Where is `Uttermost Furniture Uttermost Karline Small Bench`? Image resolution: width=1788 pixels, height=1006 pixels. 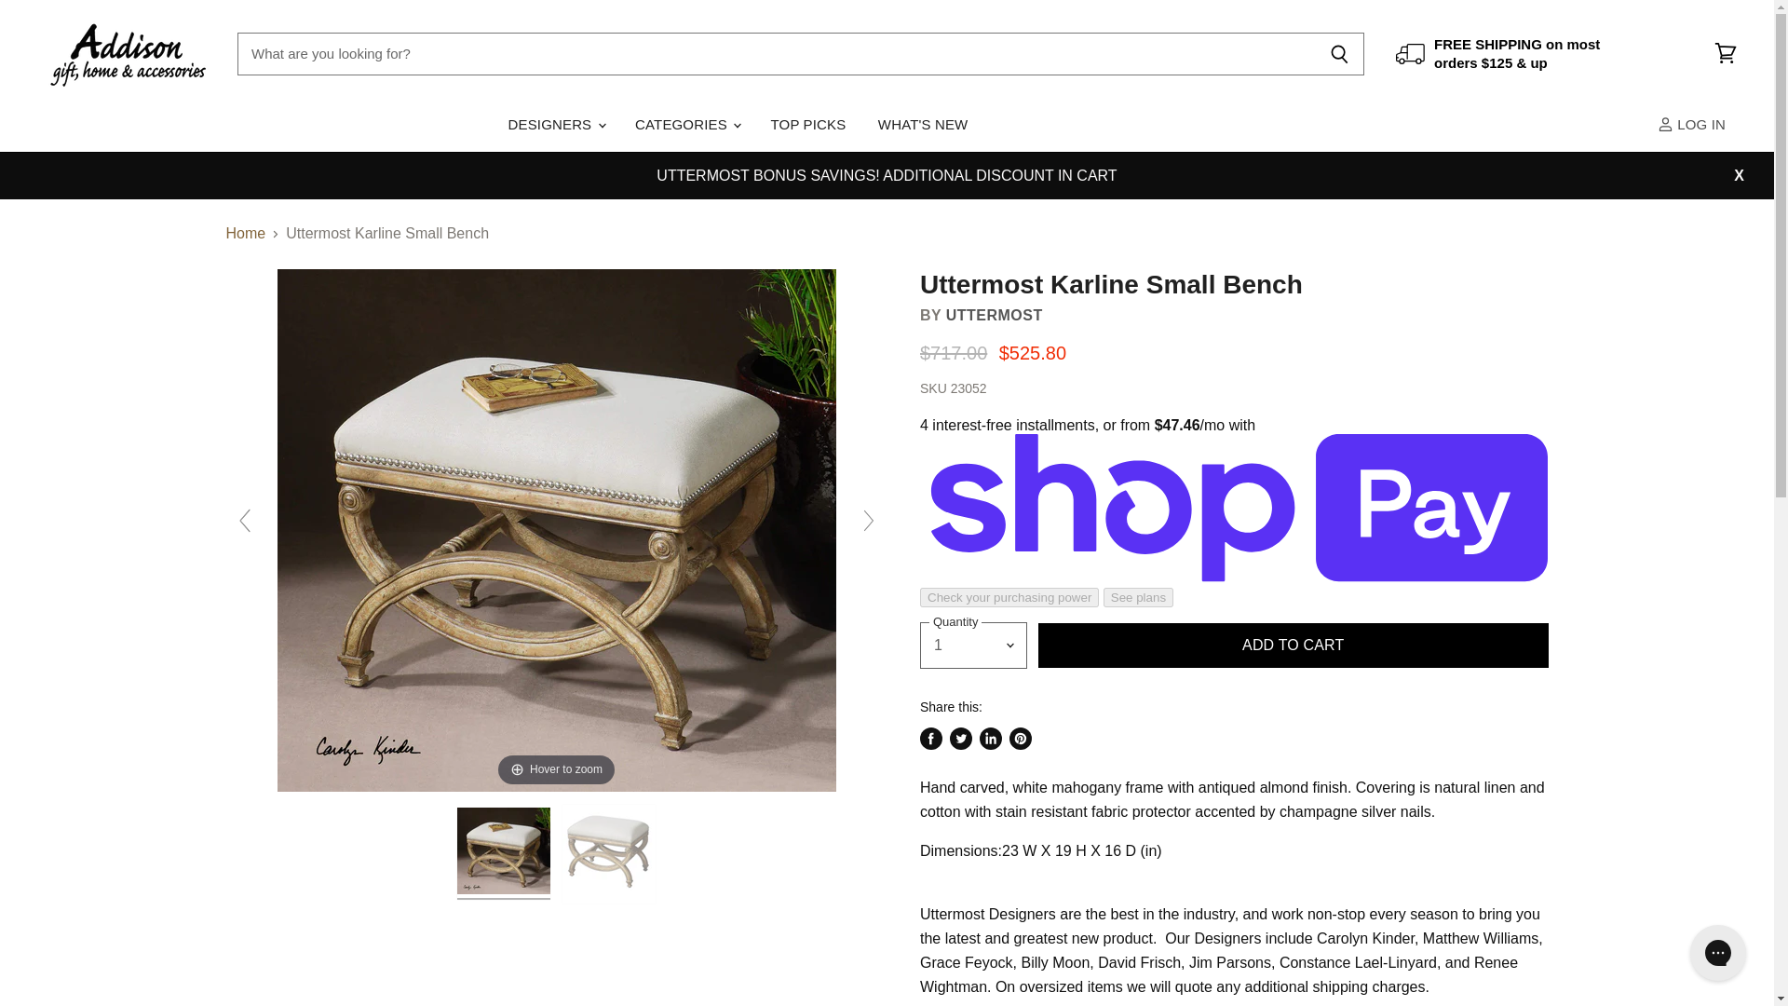 Uttermost Furniture Uttermost Karline Small Bench is located at coordinates (504, 853).